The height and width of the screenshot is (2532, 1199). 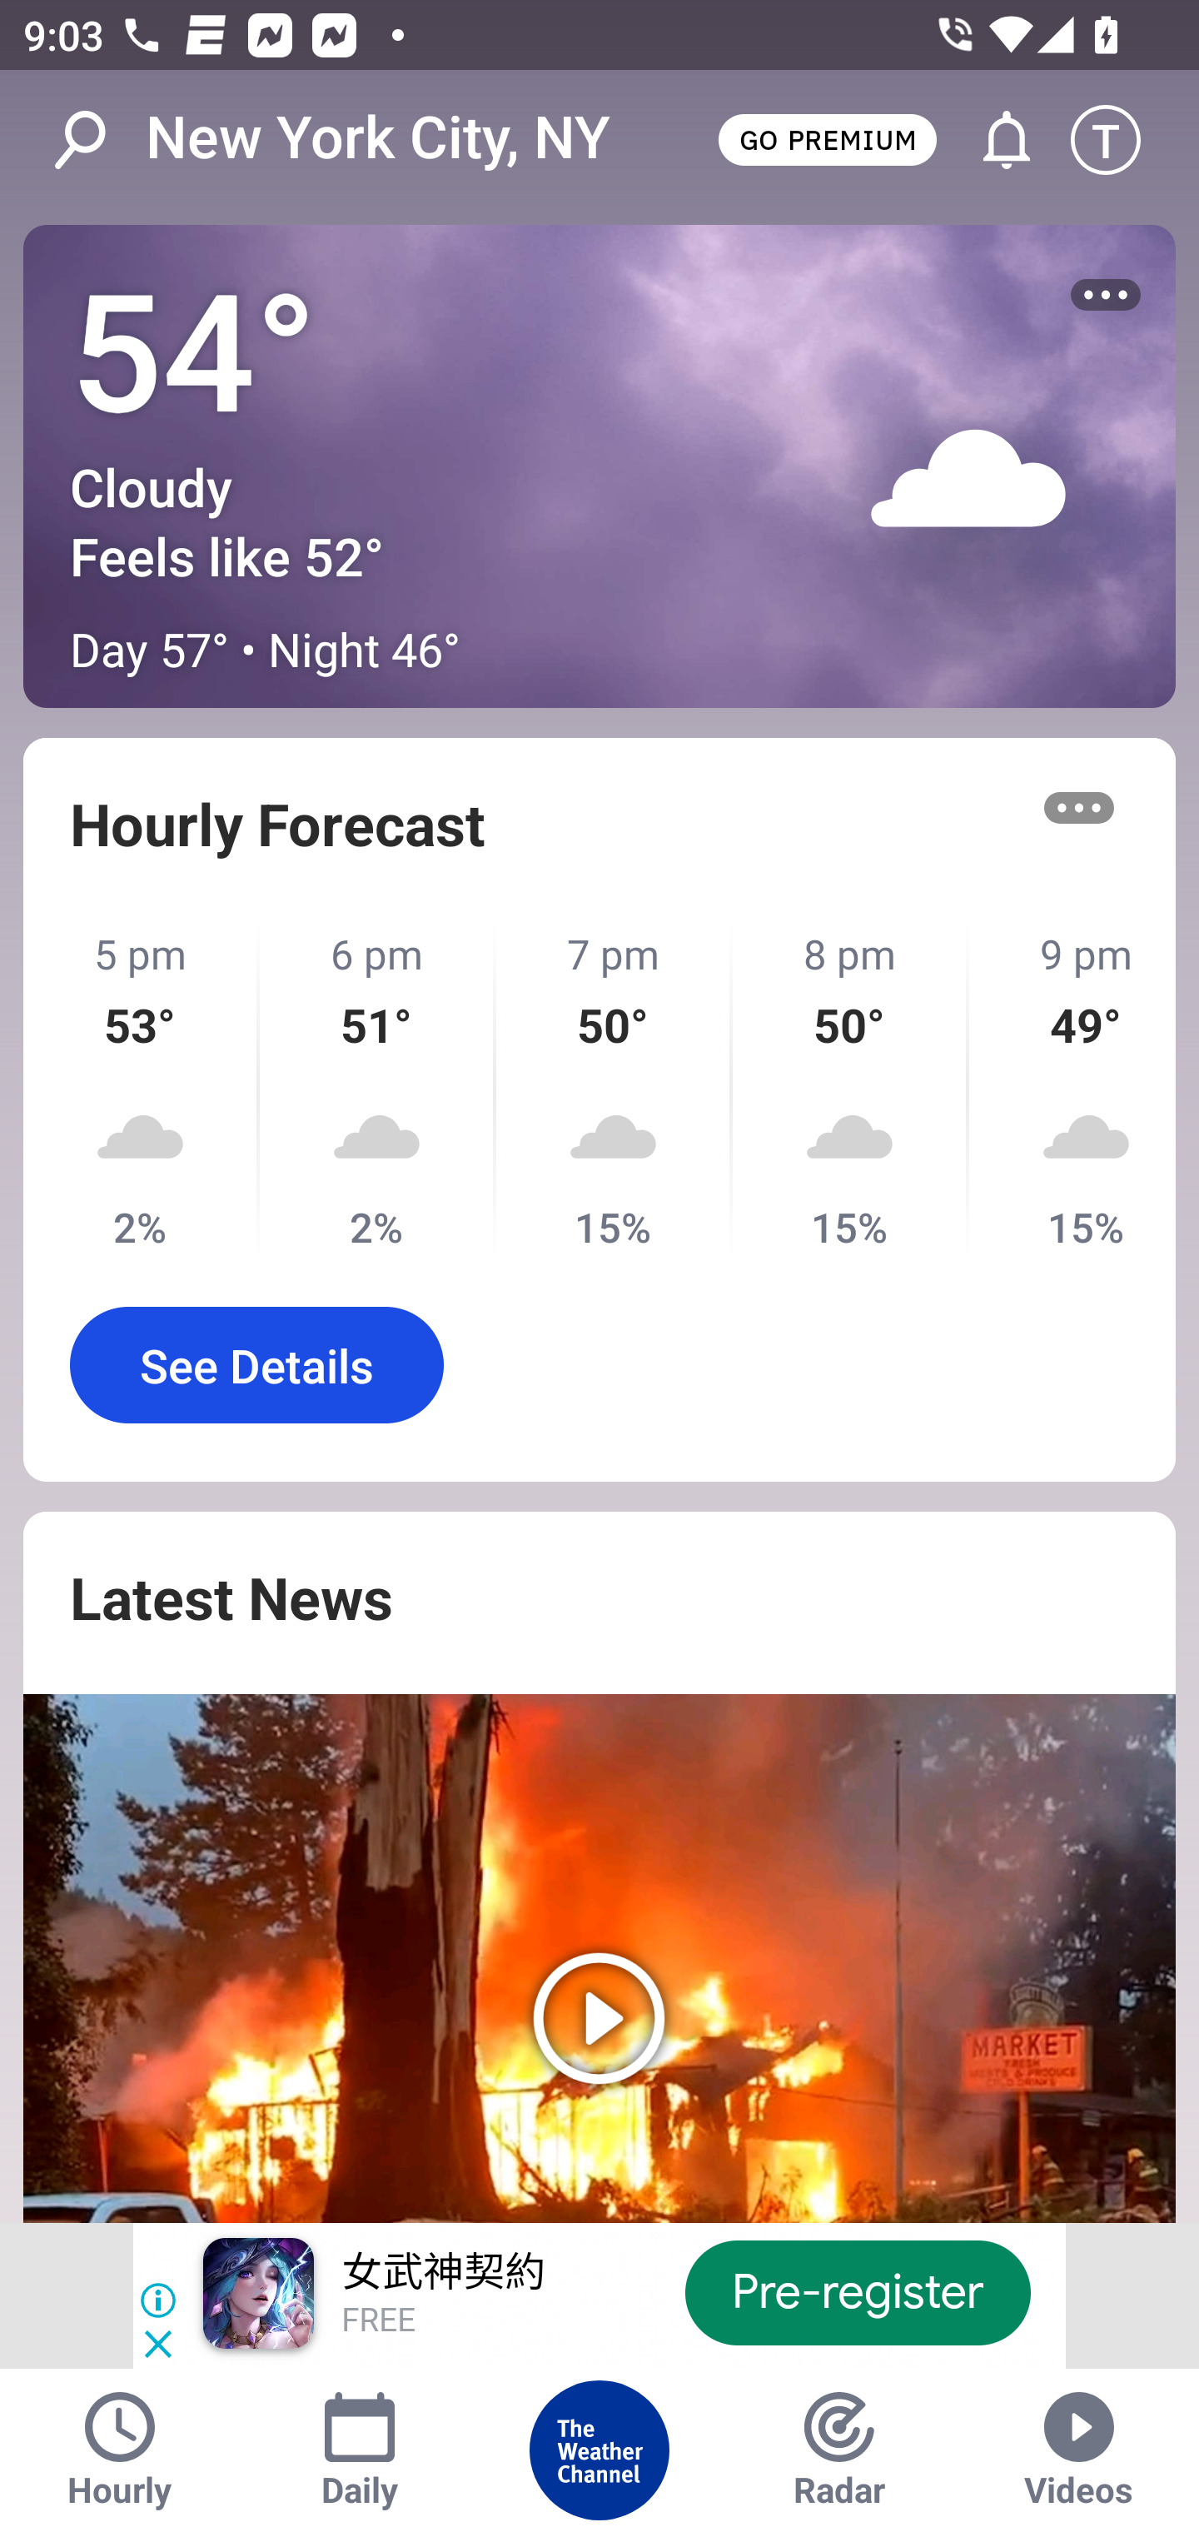 What do you see at coordinates (97, 140) in the screenshot?
I see `Search` at bounding box center [97, 140].